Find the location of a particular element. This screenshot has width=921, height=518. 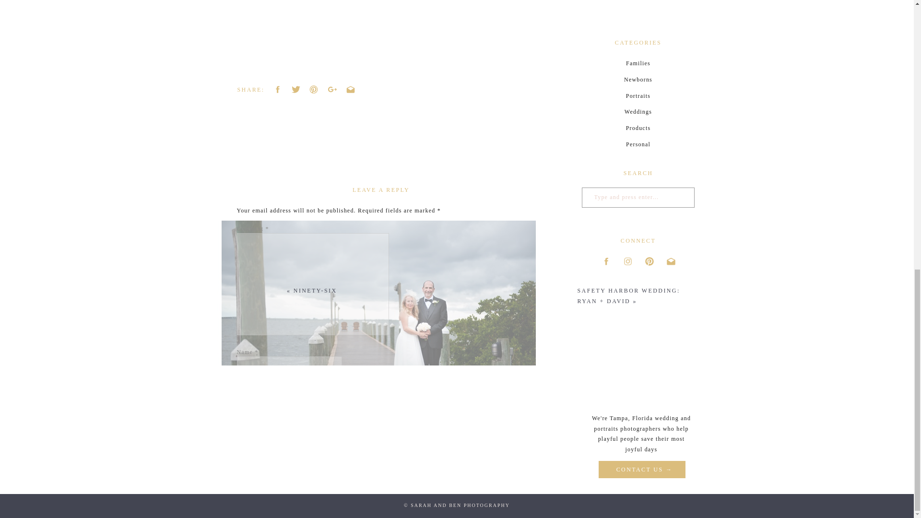

Families is located at coordinates (638, 63).